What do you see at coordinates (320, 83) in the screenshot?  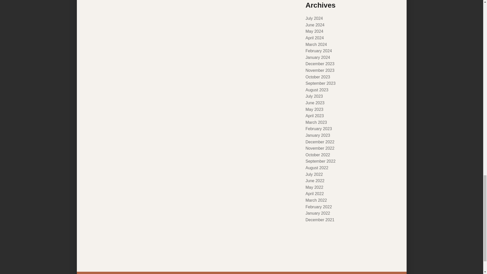 I see `September 2023` at bounding box center [320, 83].